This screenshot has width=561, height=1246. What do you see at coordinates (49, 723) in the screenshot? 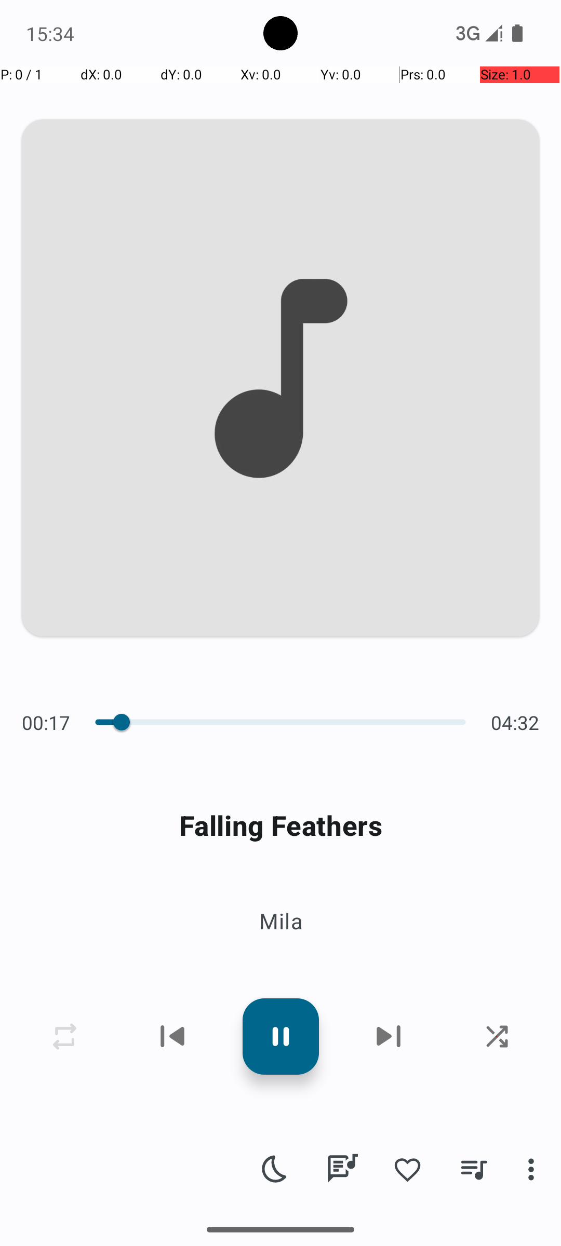
I see `00:17` at bounding box center [49, 723].